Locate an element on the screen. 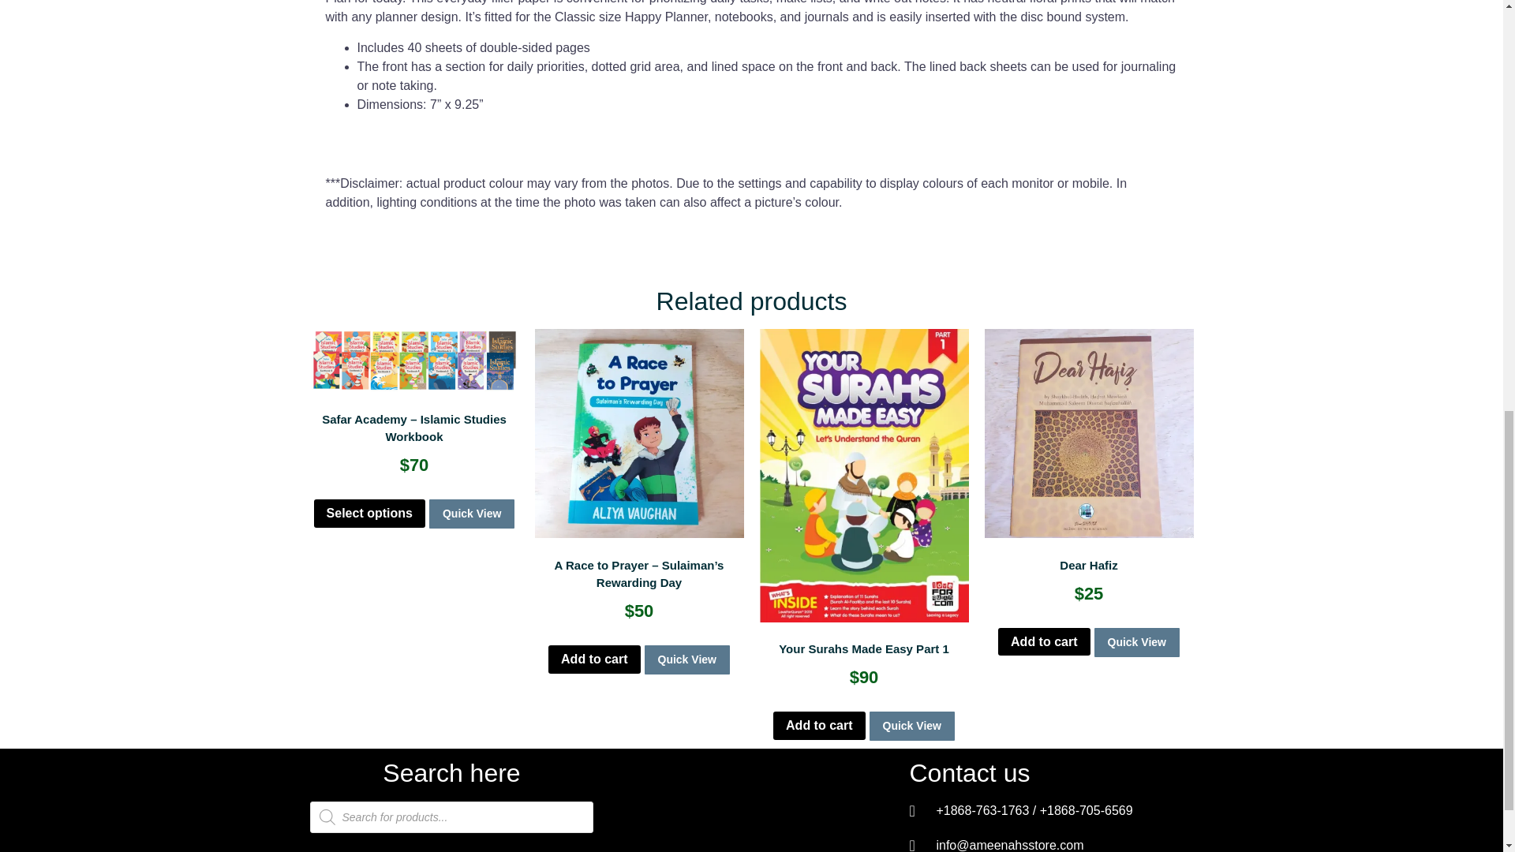 Image resolution: width=1515 pixels, height=852 pixels. Select options is located at coordinates (369, 513).